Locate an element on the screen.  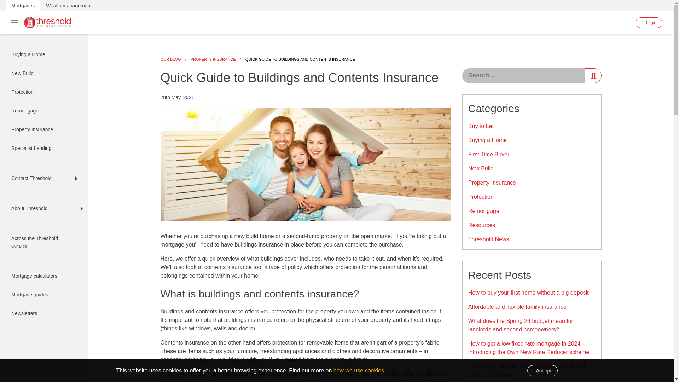
Mortgage calculators is located at coordinates (44, 276).